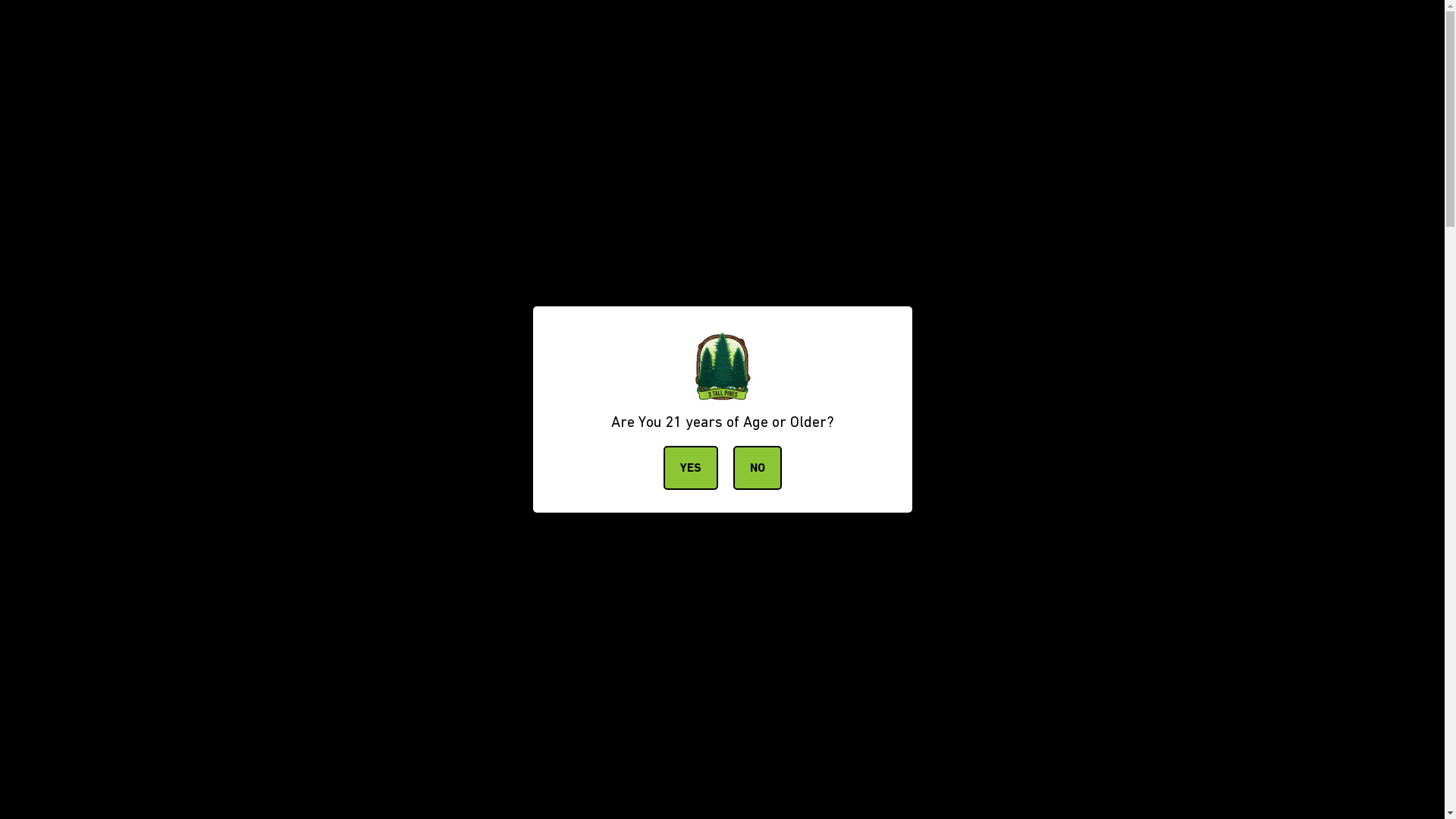  Describe the element at coordinates (223, 93) in the screenshot. I see `3 Tall Pines Farm` at that location.